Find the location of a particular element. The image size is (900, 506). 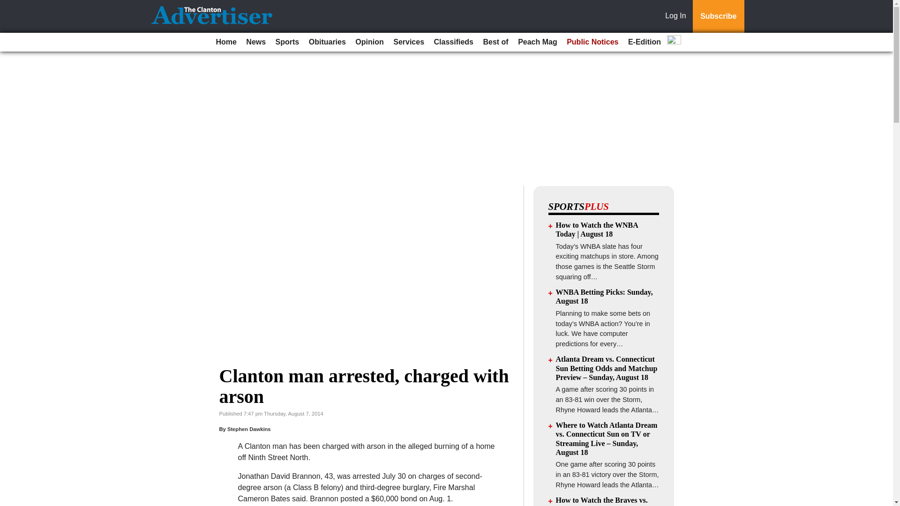

Best of is located at coordinates (495, 42).